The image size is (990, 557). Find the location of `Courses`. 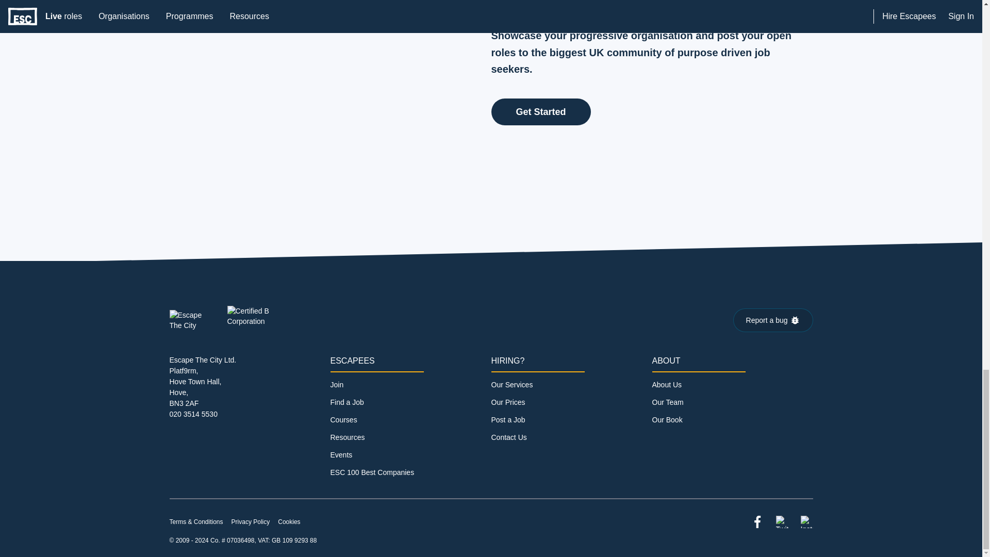

Courses is located at coordinates (343, 419).